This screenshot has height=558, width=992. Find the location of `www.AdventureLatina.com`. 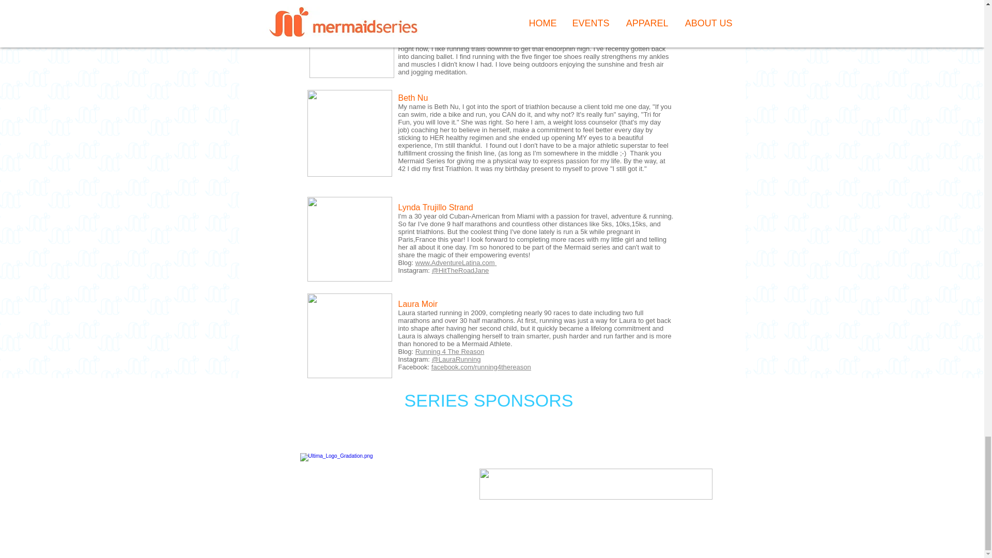

www.AdventureLatina.com is located at coordinates (455, 262).